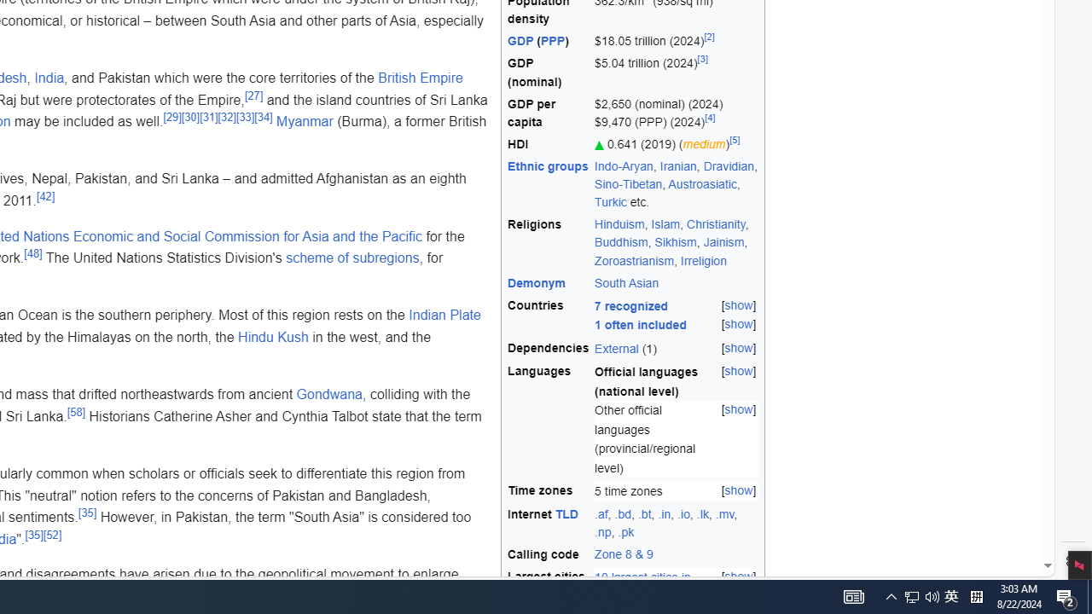  I want to click on Indo-Aryan, so click(624, 166).